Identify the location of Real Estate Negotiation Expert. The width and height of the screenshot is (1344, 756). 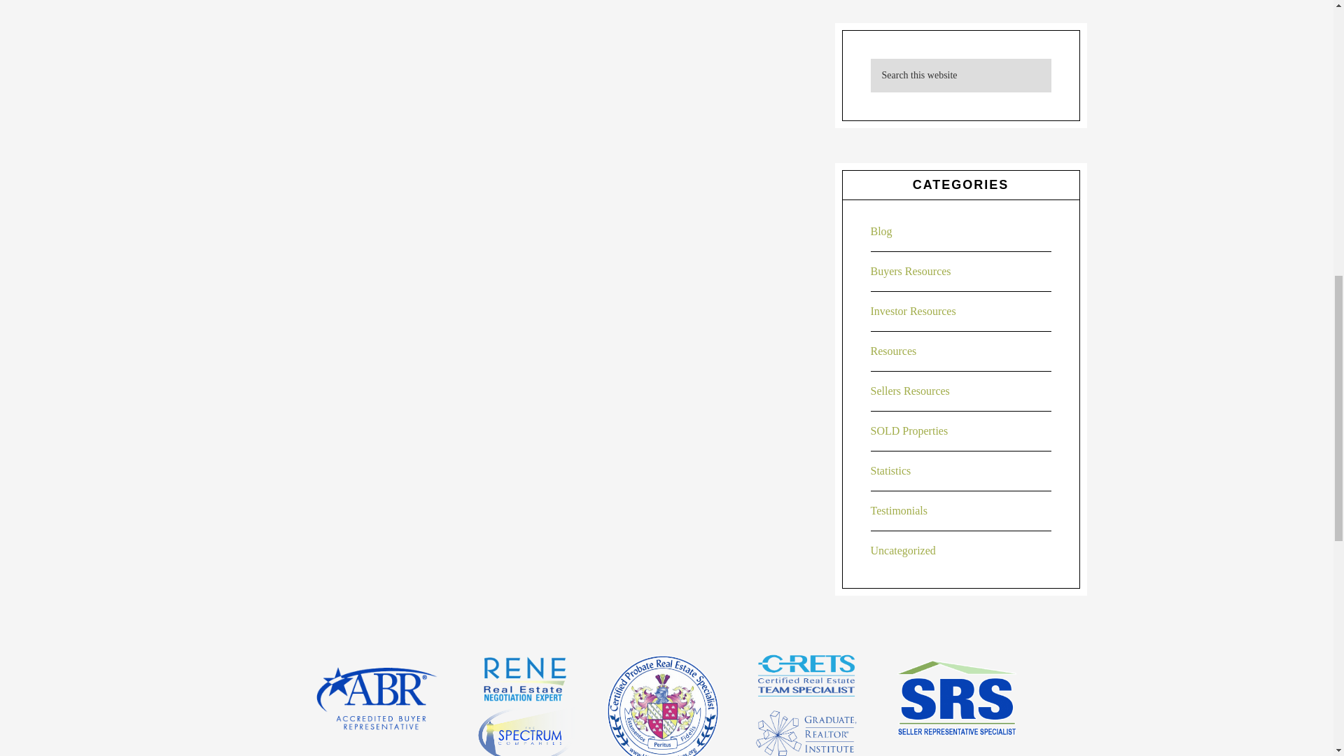
(524, 679).